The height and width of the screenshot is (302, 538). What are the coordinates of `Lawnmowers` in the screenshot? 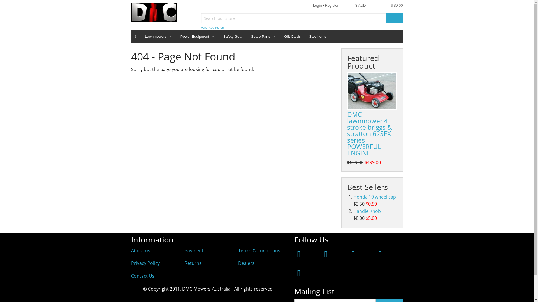 It's located at (159, 36).